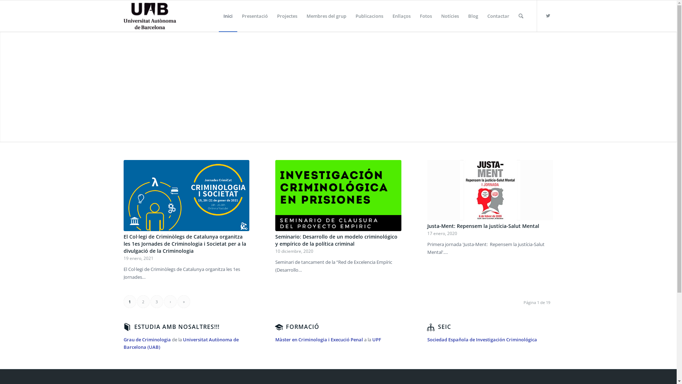 The image size is (682, 384). I want to click on Membres del grup, so click(326, 16).